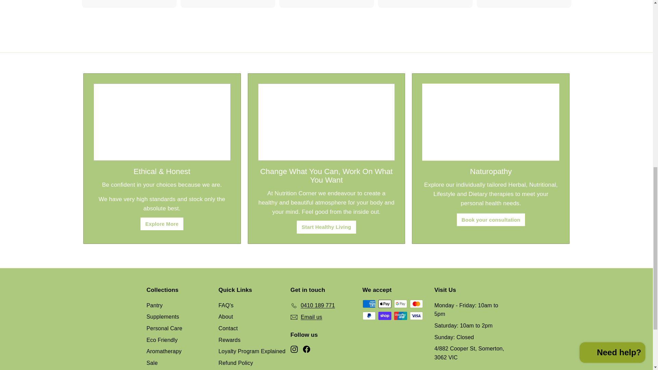 This screenshot has width=658, height=370. What do you see at coordinates (369, 316) in the screenshot?
I see `PayPal` at bounding box center [369, 316].